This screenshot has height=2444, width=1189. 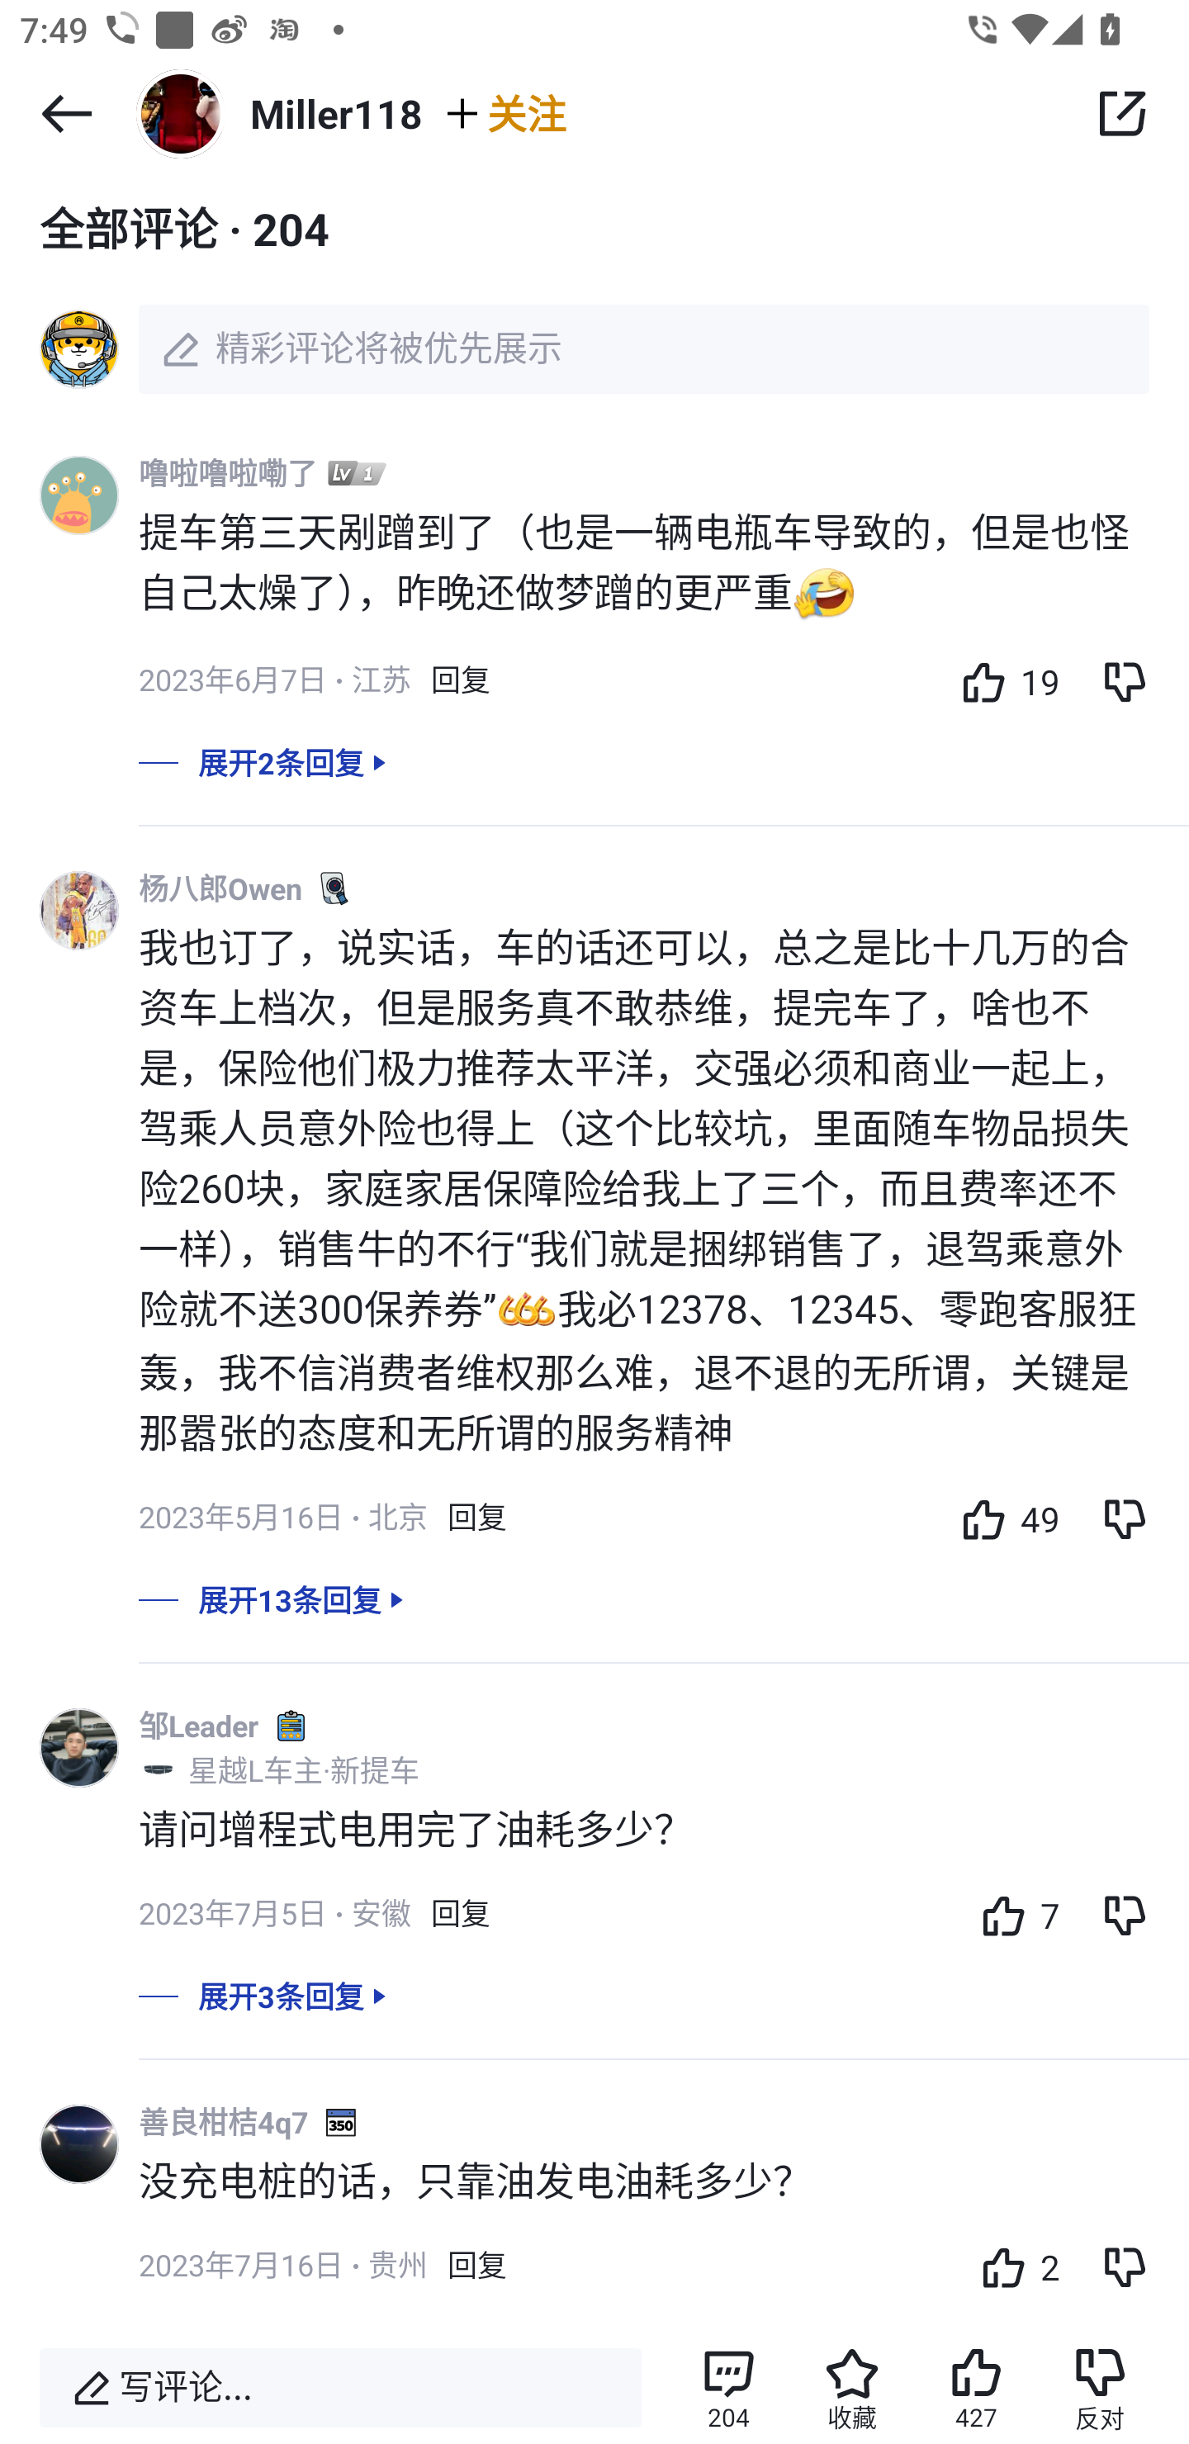 I want to click on  204, so click(x=728, y=2388).